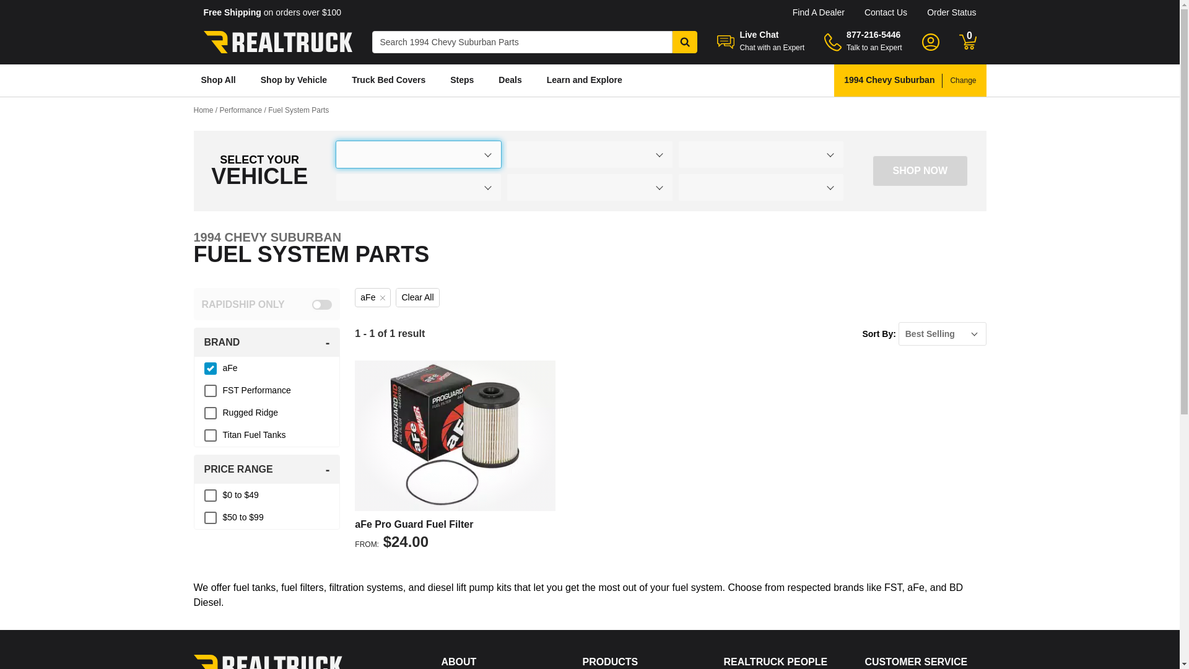 The height and width of the screenshot is (669, 1189). What do you see at coordinates (886, 12) in the screenshot?
I see `Contact Us` at bounding box center [886, 12].